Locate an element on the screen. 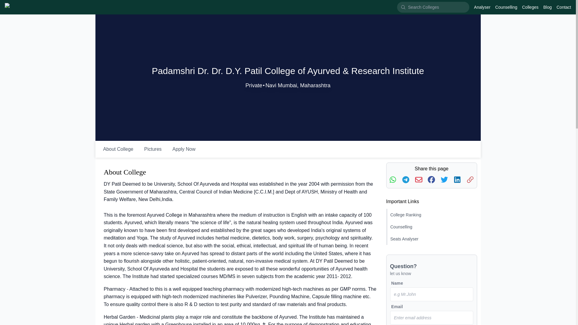 Image resolution: width=578 pixels, height=325 pixels. Colleges is located at coordinates (530, 7).